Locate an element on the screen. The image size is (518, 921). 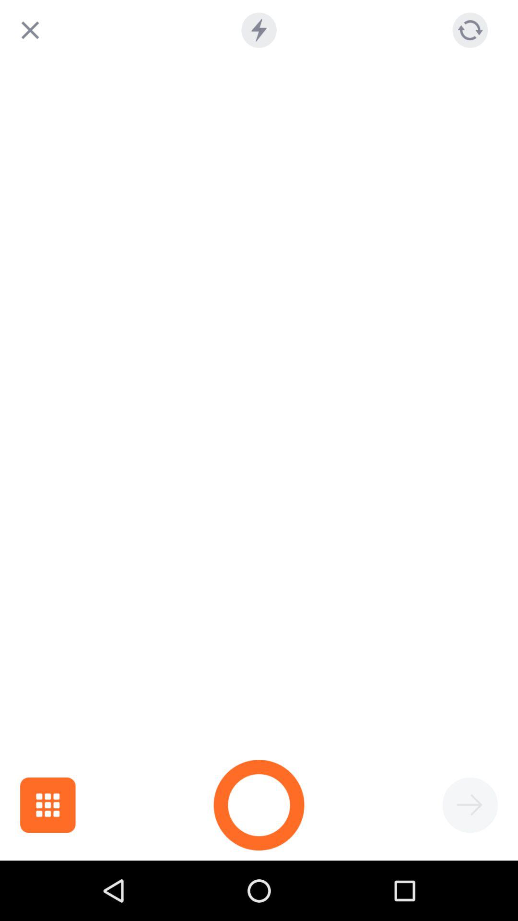
select icon at the top right corner is located at coordinates (470, 30).